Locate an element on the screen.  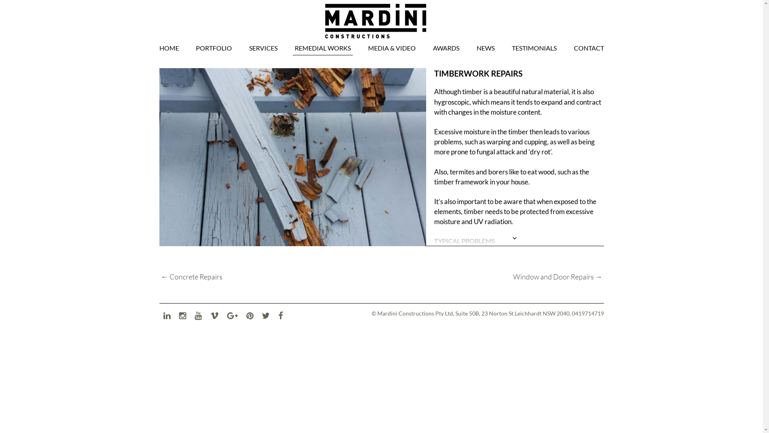
NEWS is located at coordinates (485, 48).